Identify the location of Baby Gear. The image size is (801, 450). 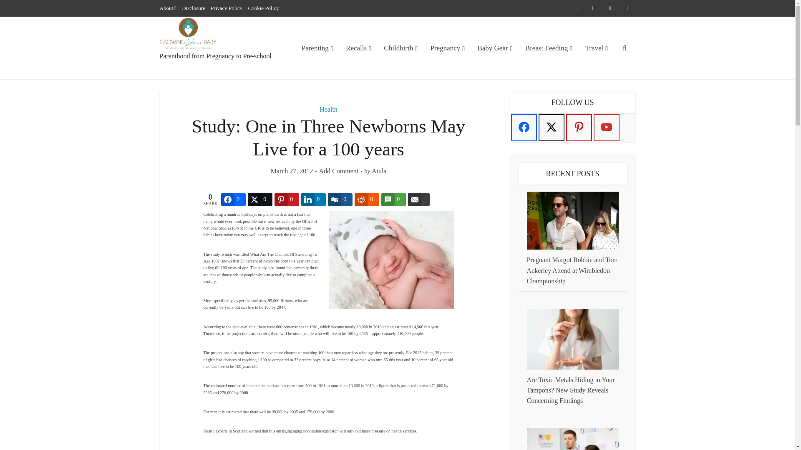
(494, 48).